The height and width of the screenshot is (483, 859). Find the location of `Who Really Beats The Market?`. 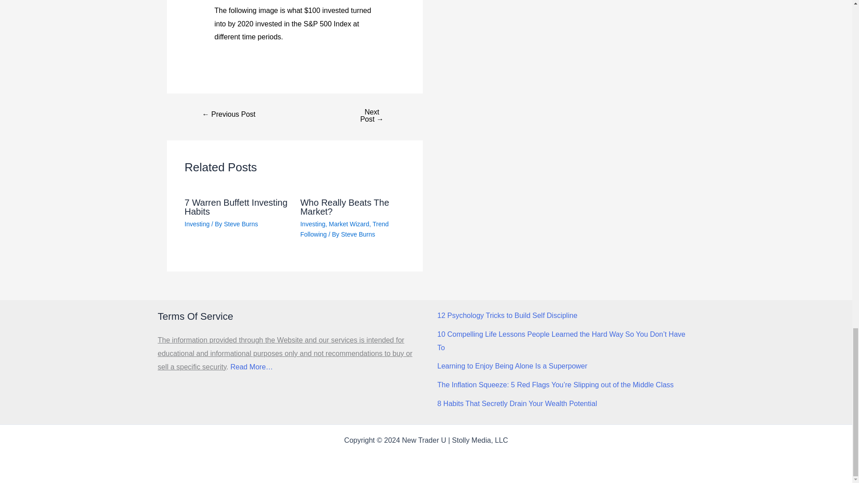

Who Really Beats The Market? is located at coordinates (344, 207).